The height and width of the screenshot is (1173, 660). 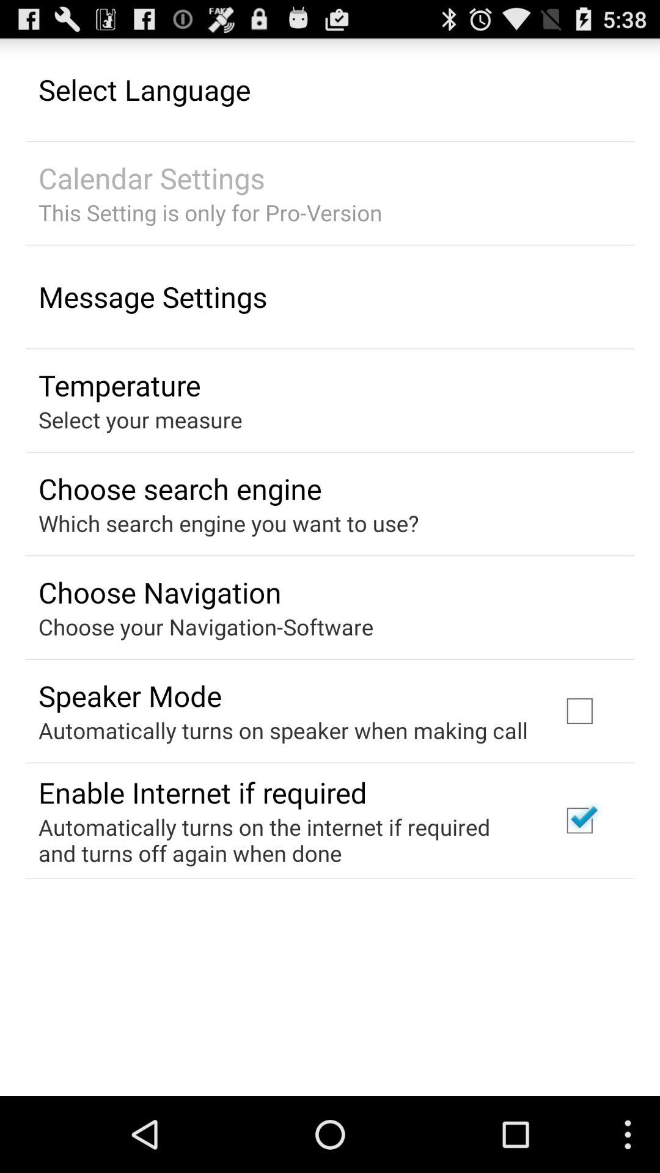 What do you see at coordinates (130, 695) in the screenshot?
I see `click the item above the automatically turns on item` at bounding box center [130, 695].